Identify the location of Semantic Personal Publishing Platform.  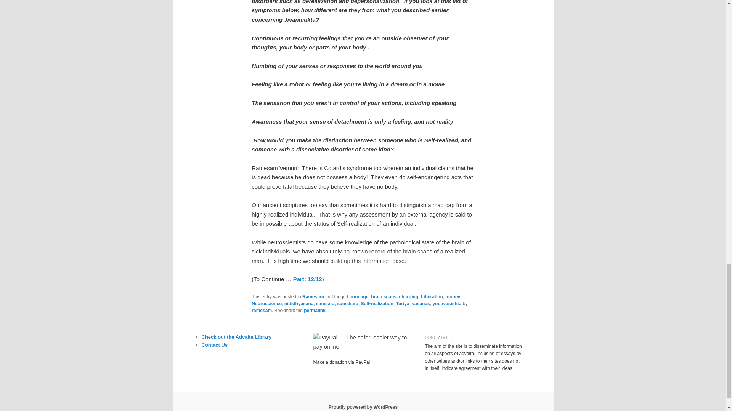
(363, 407).